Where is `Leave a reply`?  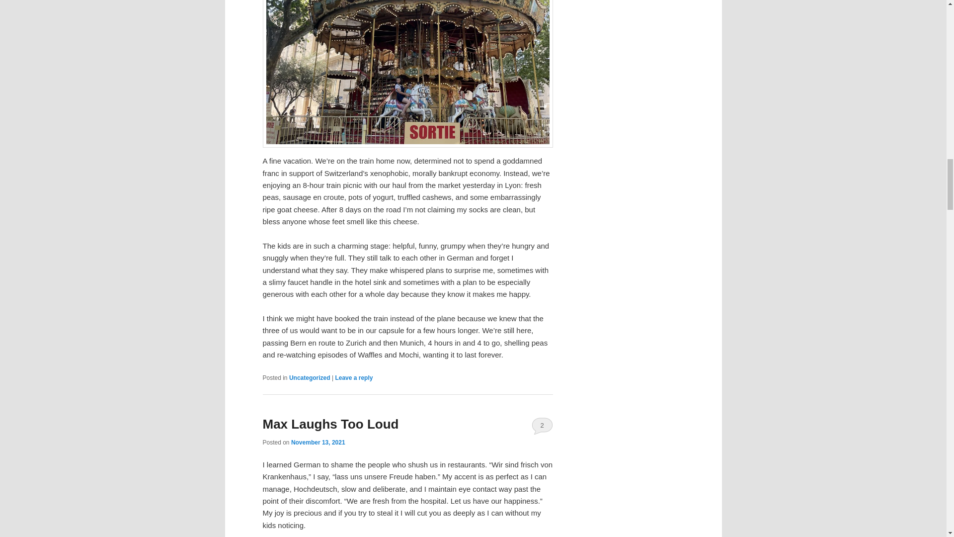
Leave a reply is located at coordinates (354, 377).